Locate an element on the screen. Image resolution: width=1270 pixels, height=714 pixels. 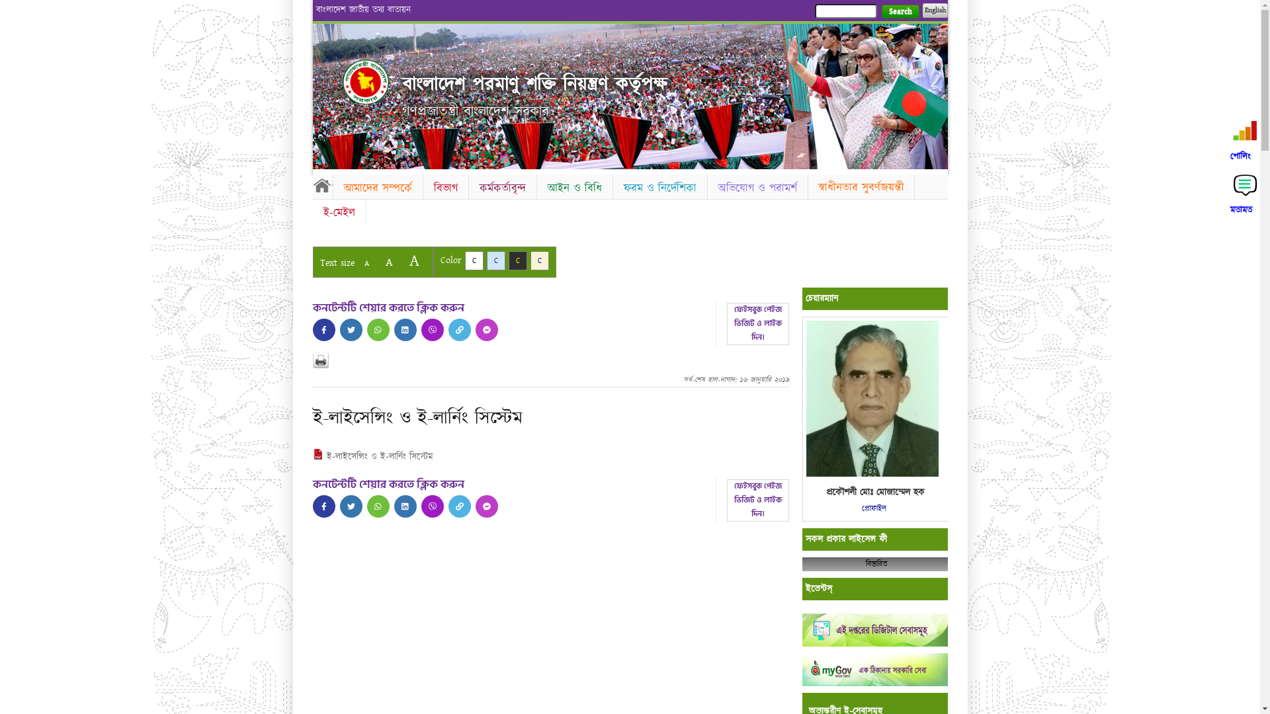
Home is located at coordinates (366, 82).